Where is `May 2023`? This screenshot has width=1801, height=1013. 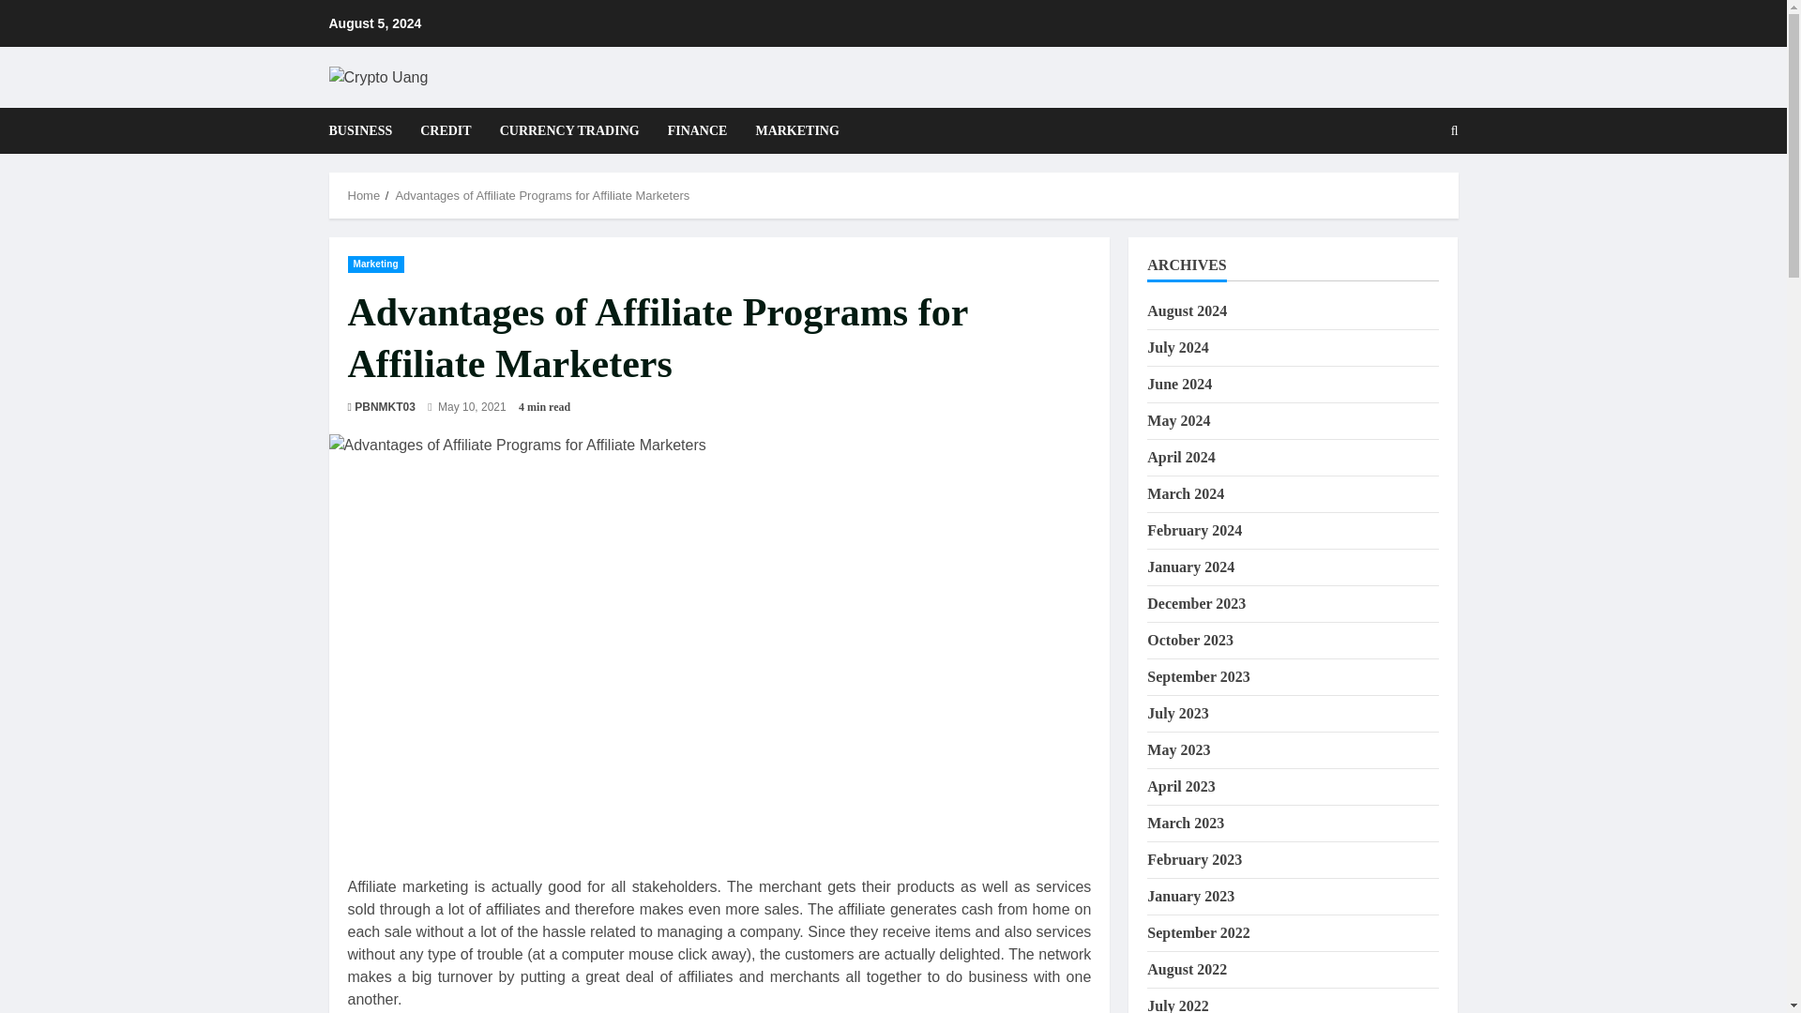 May 2023 is located at coordinates (1178, 748).